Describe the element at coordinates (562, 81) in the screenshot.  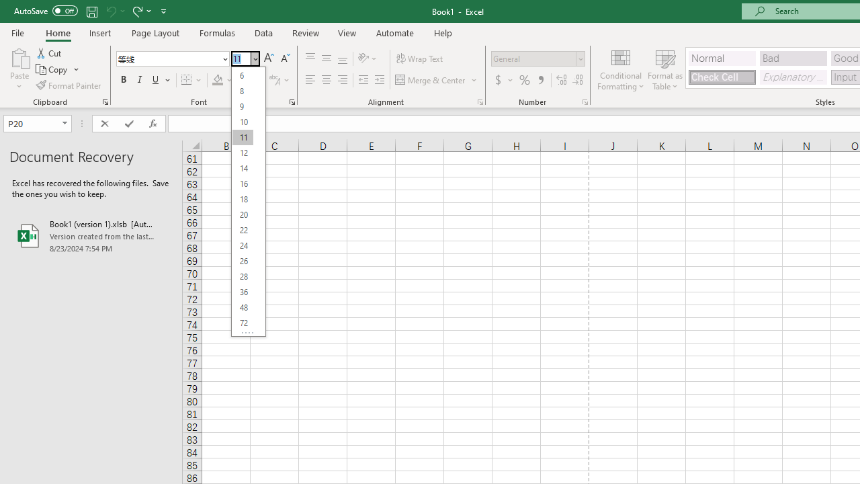
I see `Increase Decimal` at that location.